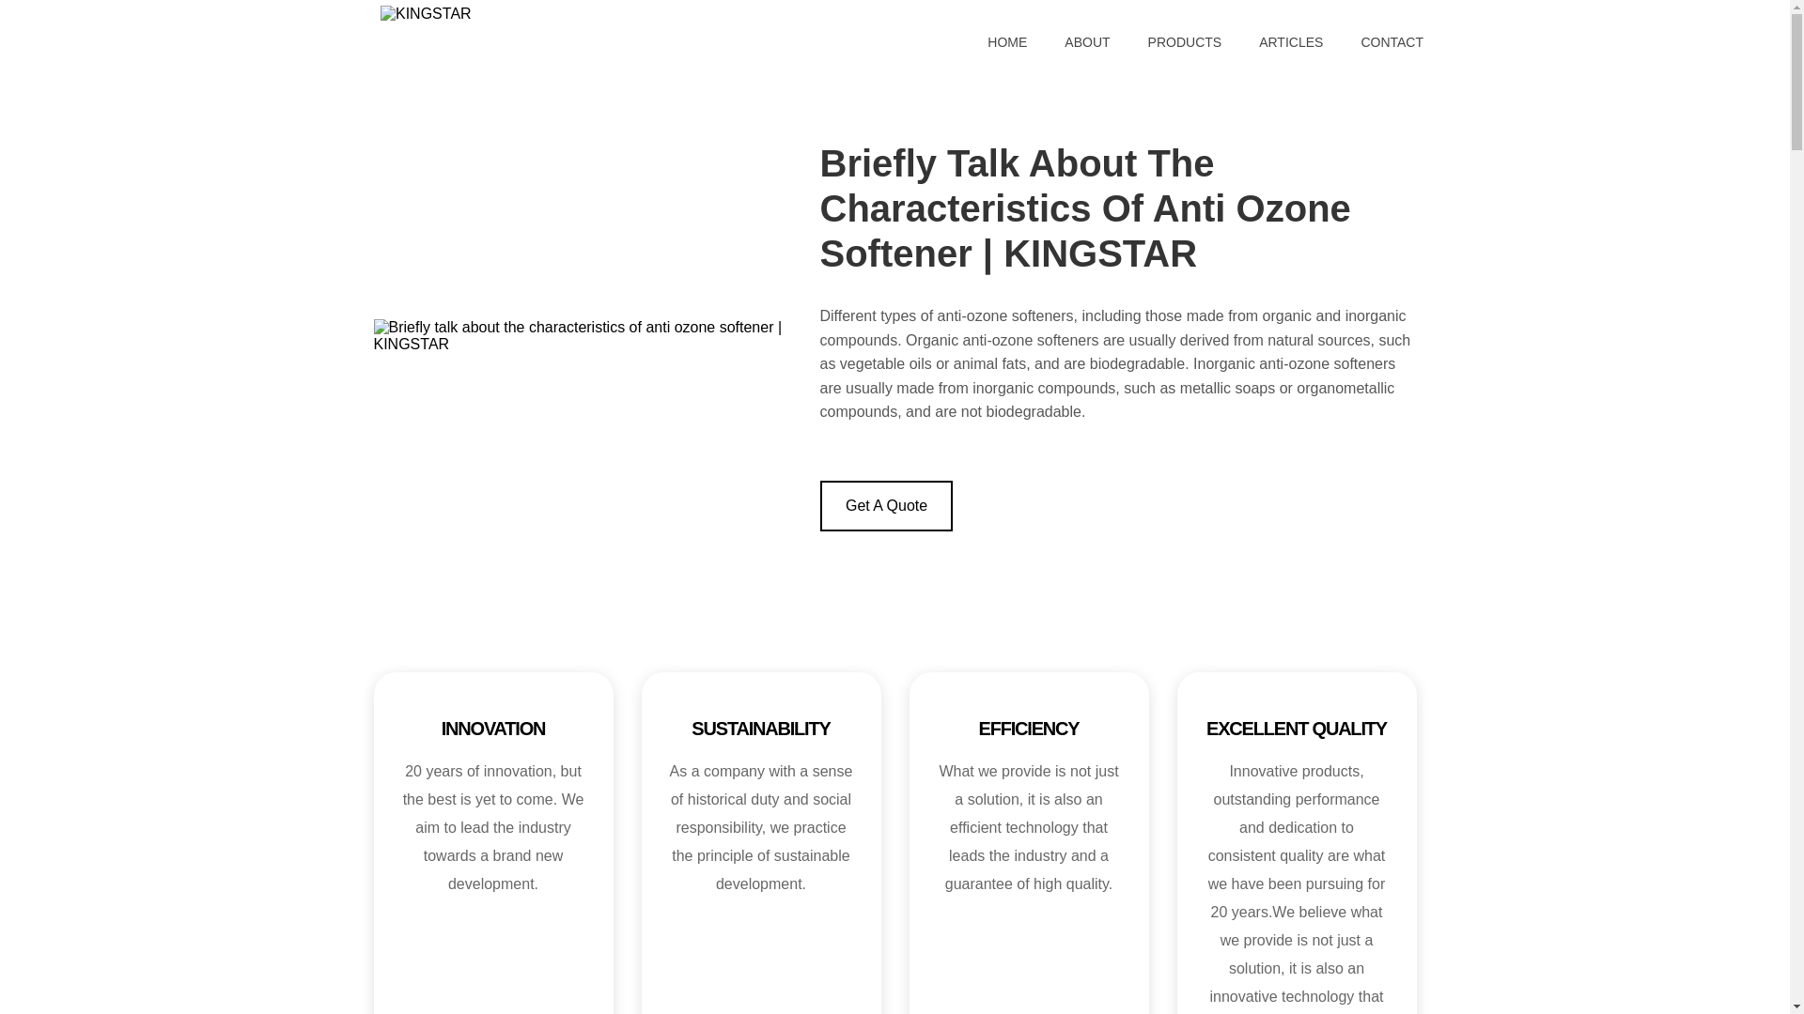 The height and width of the screenshot is (1014, 1804). Describe the element at coordinates (885, 505) in the screenshot. I see `Get A Quote` at that location.